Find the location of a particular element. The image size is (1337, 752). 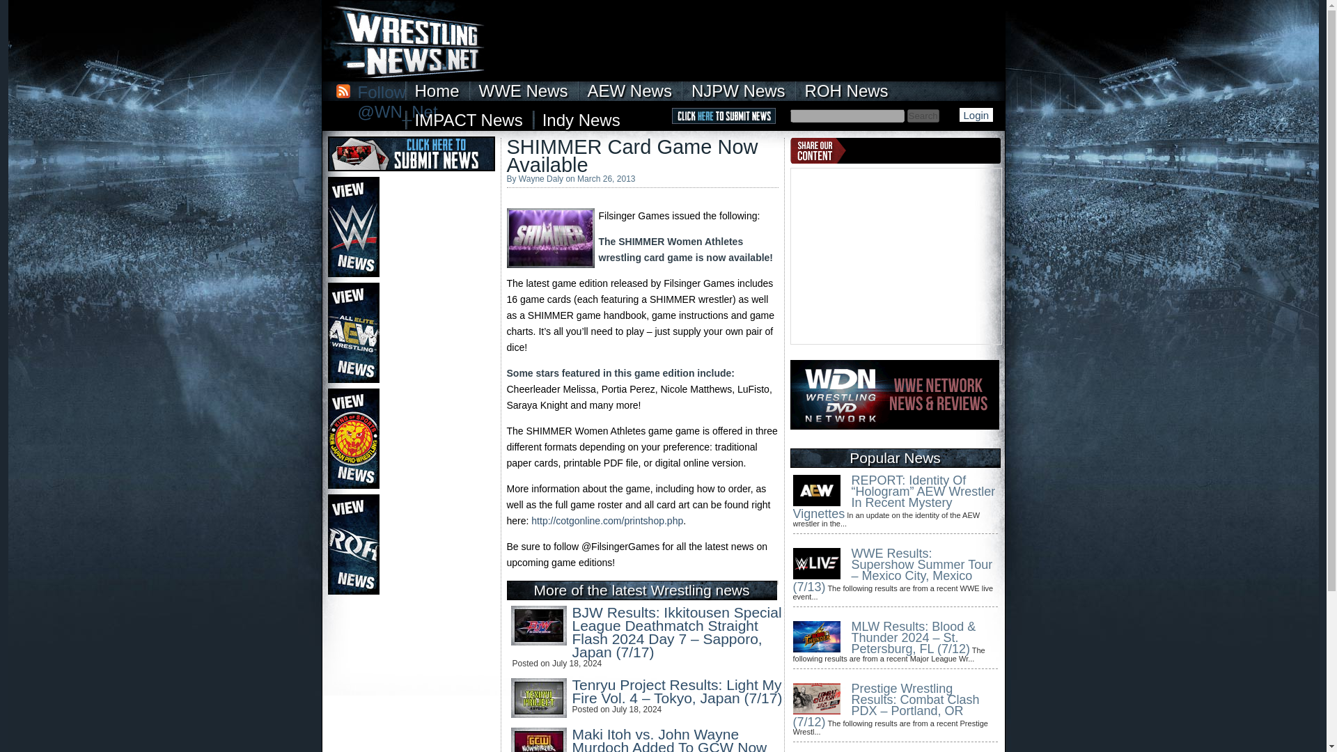

Indy News is located at coordinates (581, 120).